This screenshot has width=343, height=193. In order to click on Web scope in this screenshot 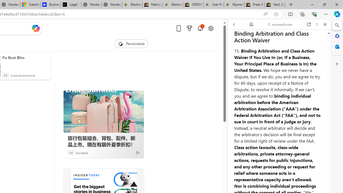, I will do `click(236, 48)`.